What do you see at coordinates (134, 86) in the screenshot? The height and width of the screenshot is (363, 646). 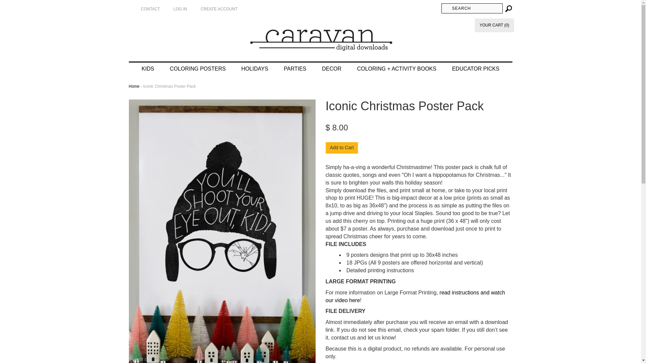 I see `Home` at bounding box center [134, 86].